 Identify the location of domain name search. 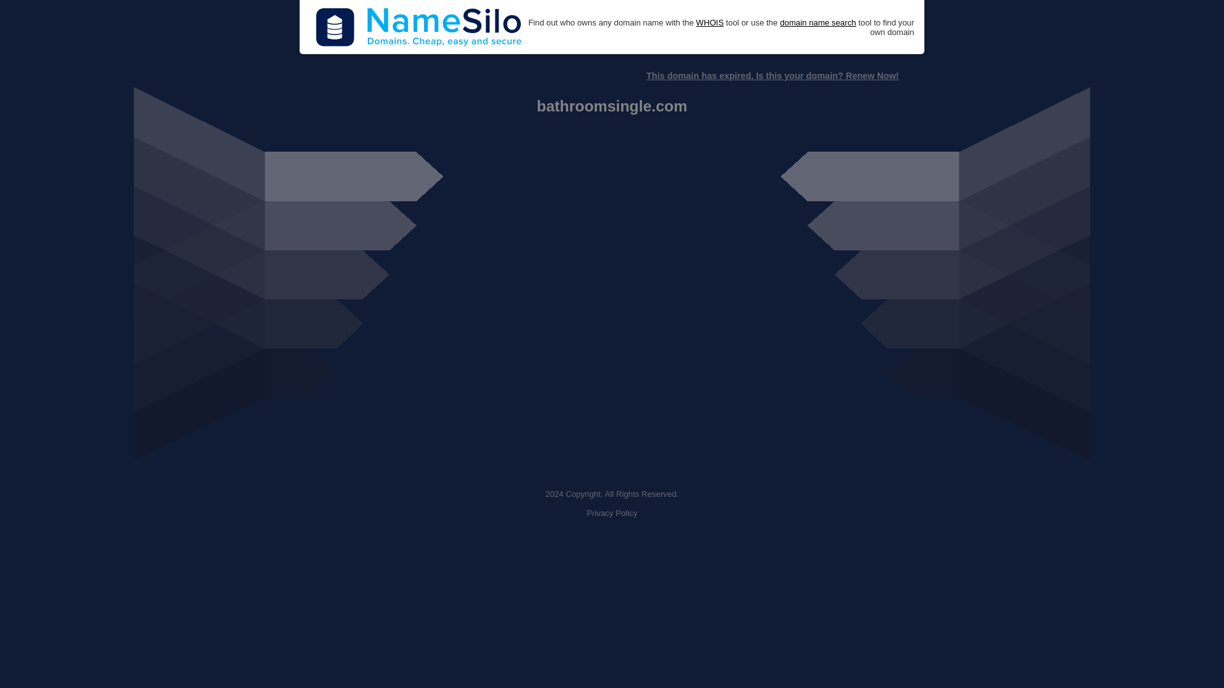
(817, 23).